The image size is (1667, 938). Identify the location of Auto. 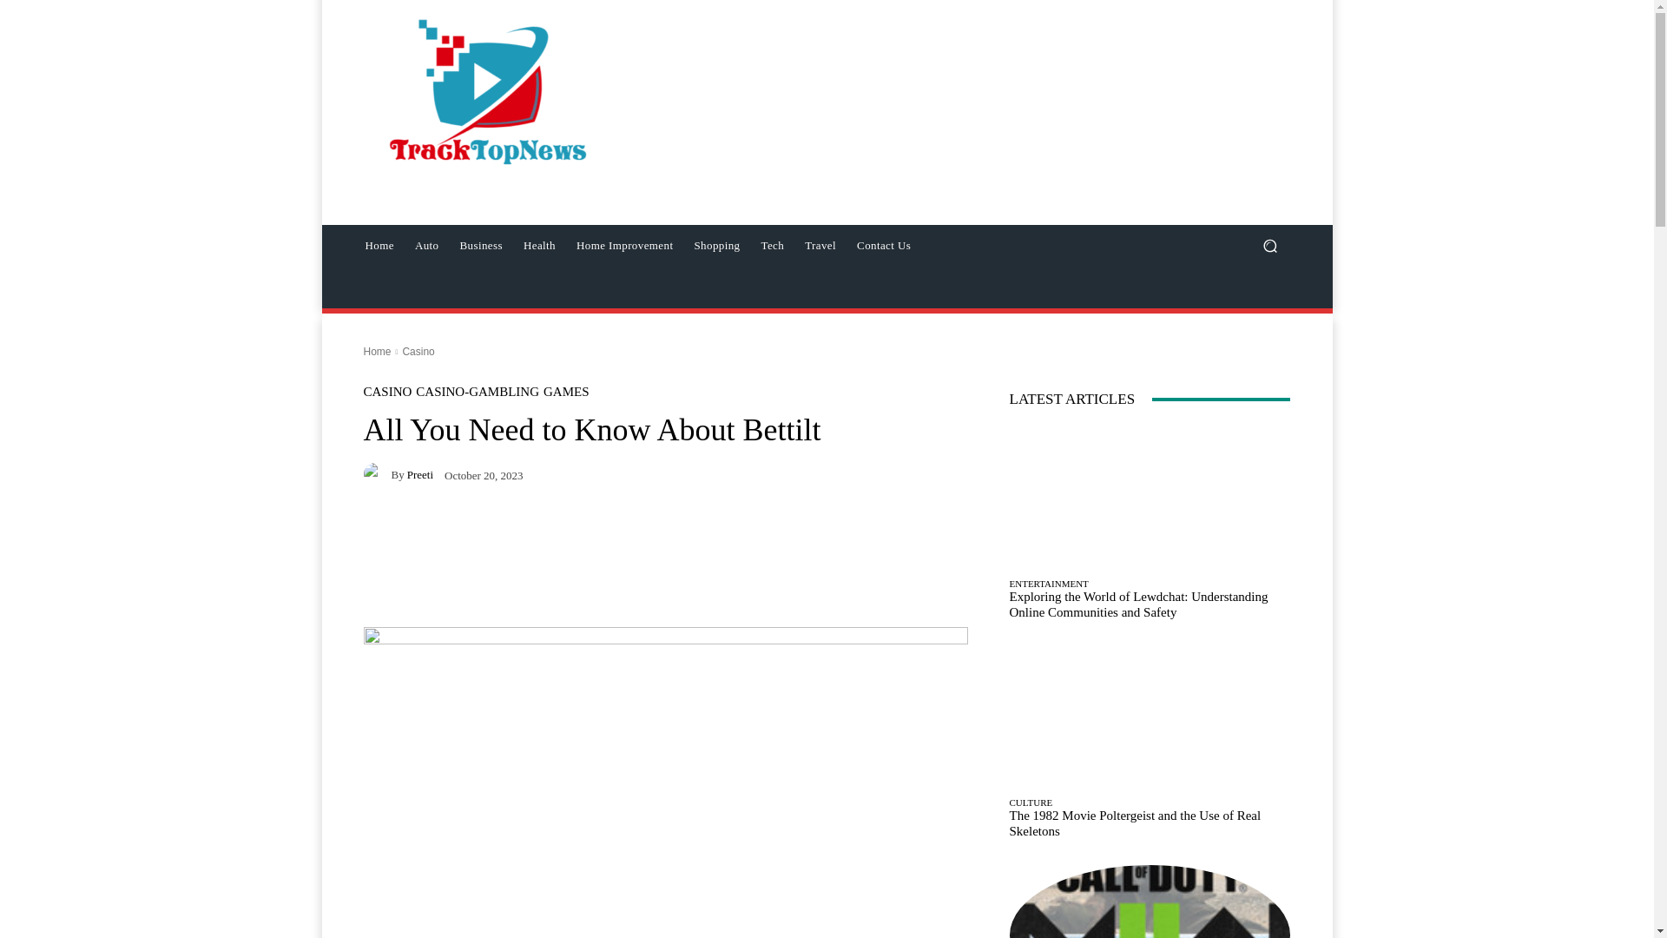
(427, 245).